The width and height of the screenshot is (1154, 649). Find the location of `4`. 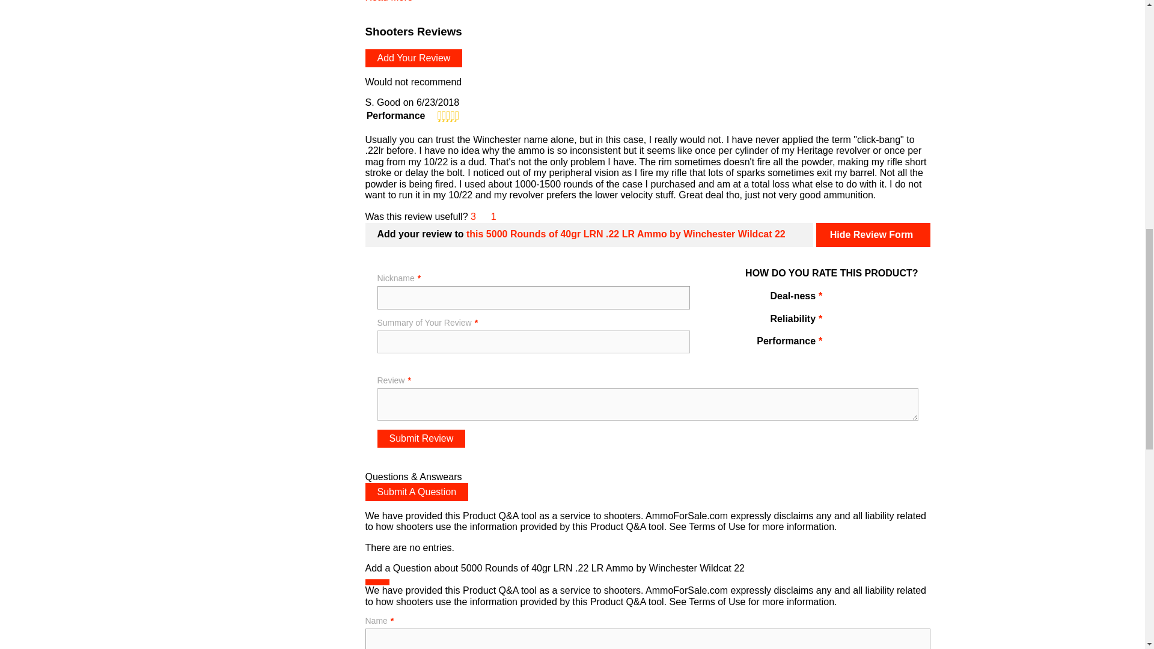

4 is located at coordinates (890, 321).